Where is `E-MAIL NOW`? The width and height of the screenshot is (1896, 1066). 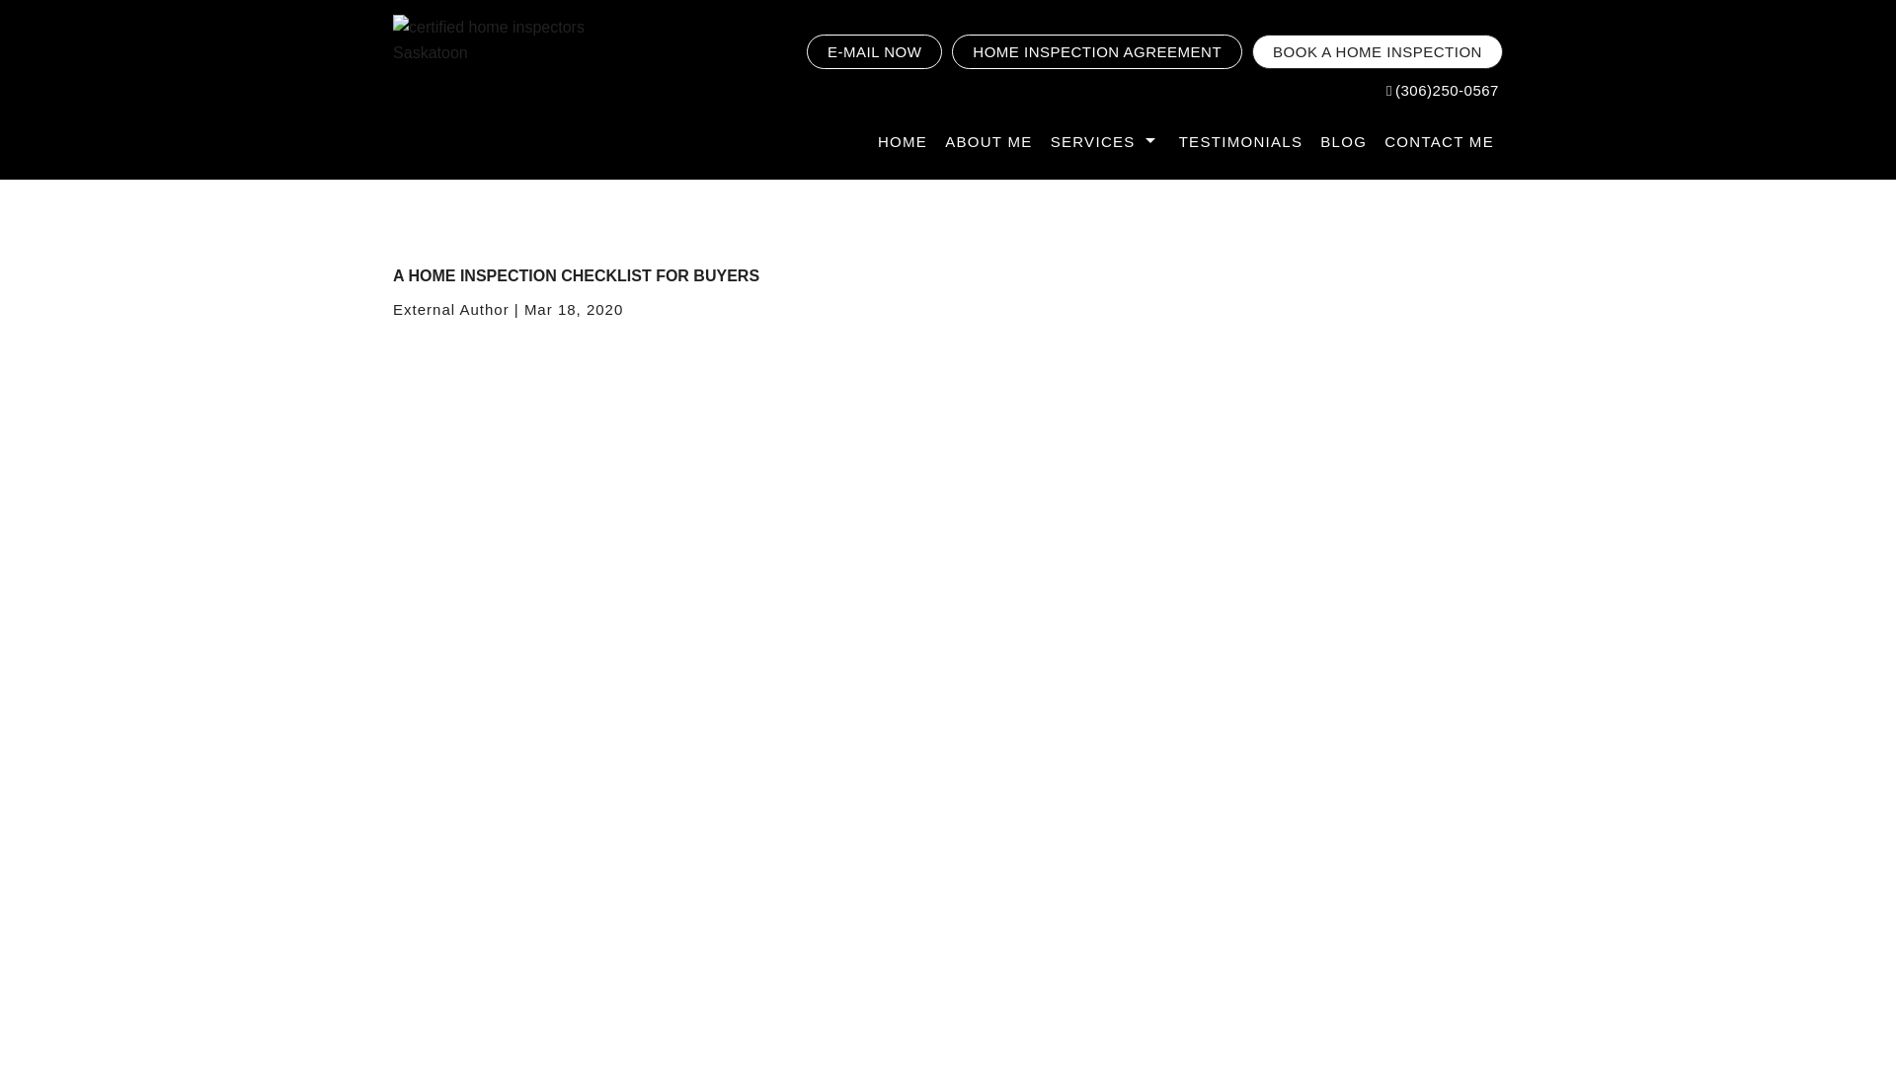 E-MAIL NOW is located at coordinates (875, 51).